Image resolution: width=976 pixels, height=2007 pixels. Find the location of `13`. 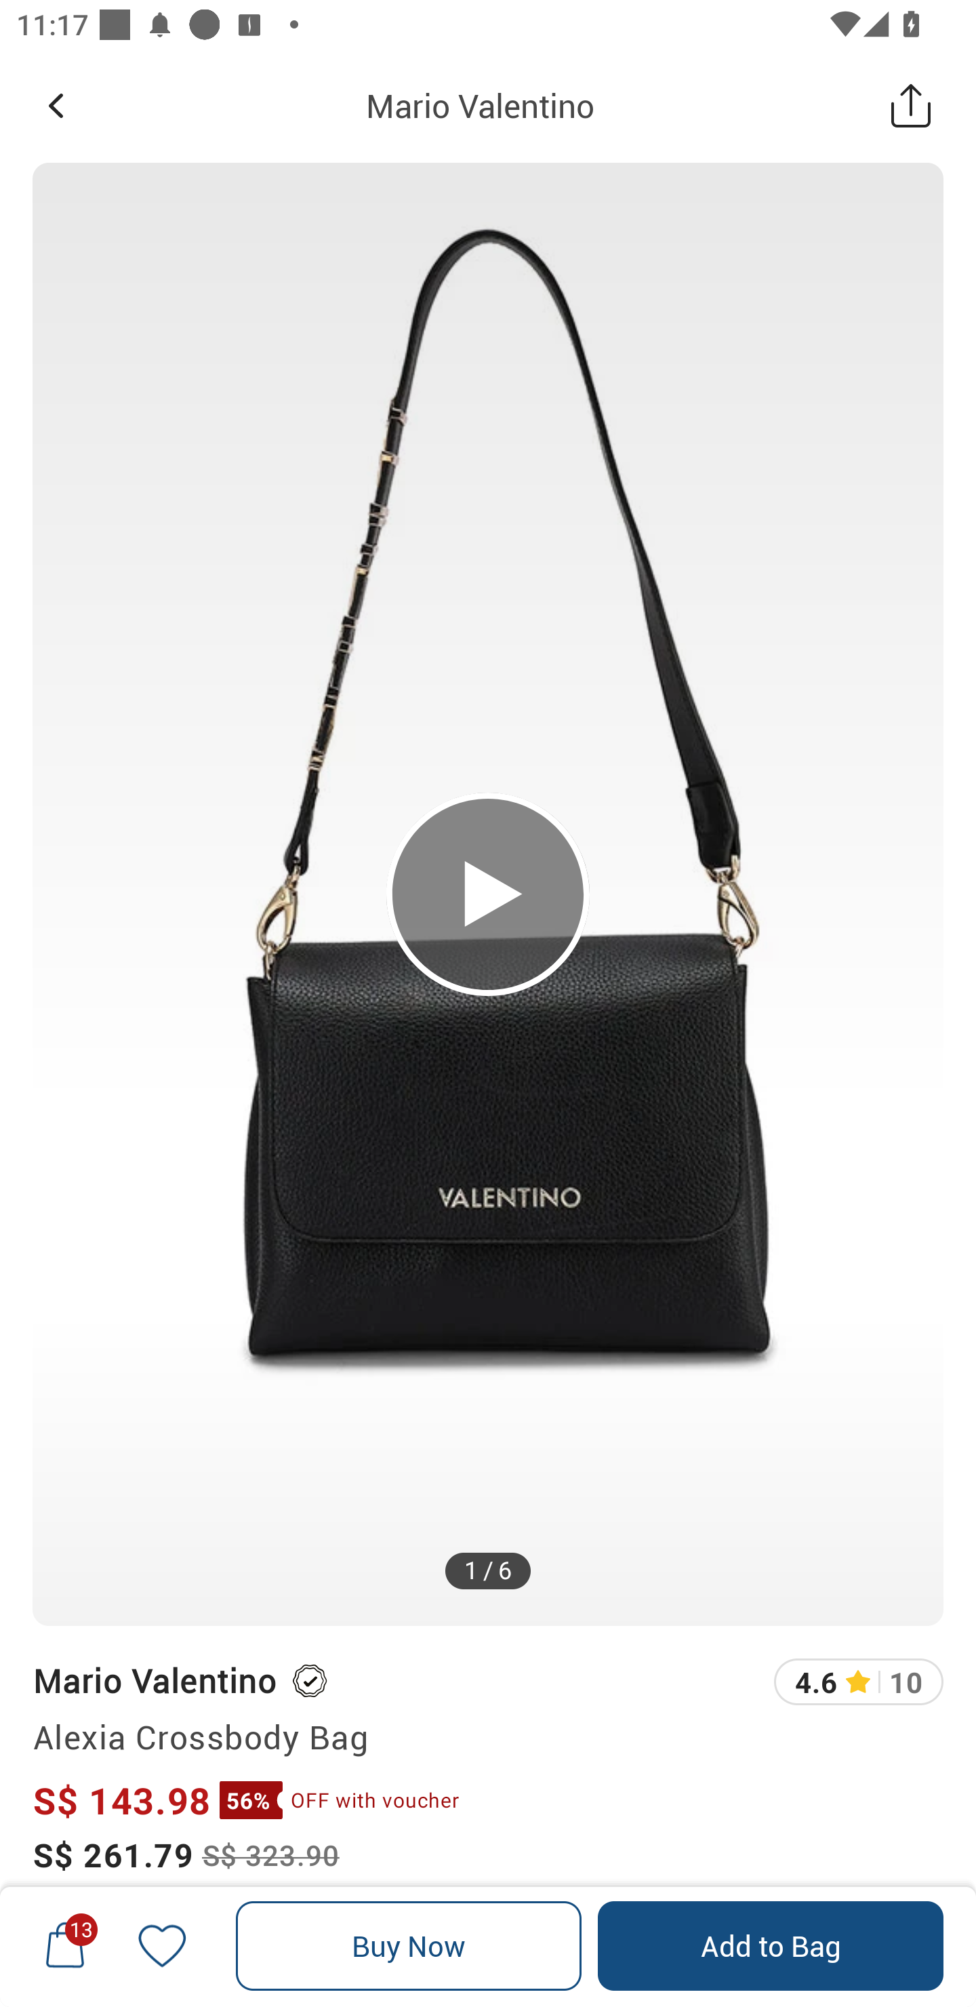

13 is located at coordinates (65, 1945).